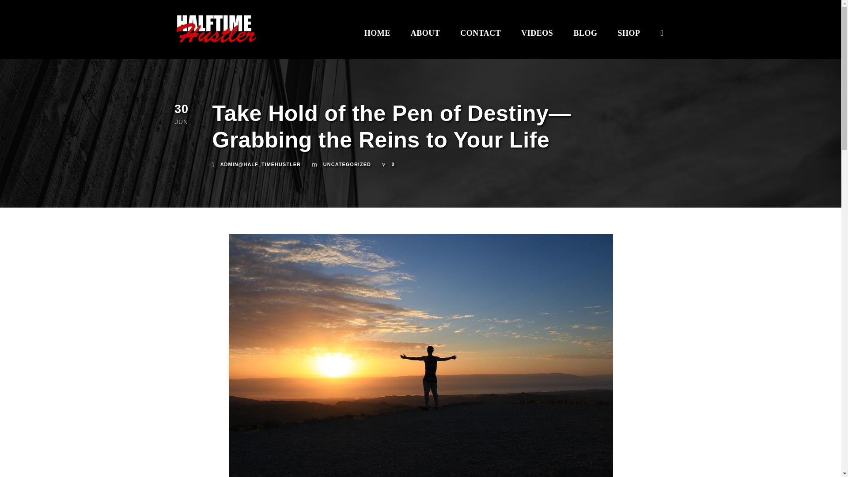 The image size is (848, 477). I want to click on VIDEOS, so click(537, 38).